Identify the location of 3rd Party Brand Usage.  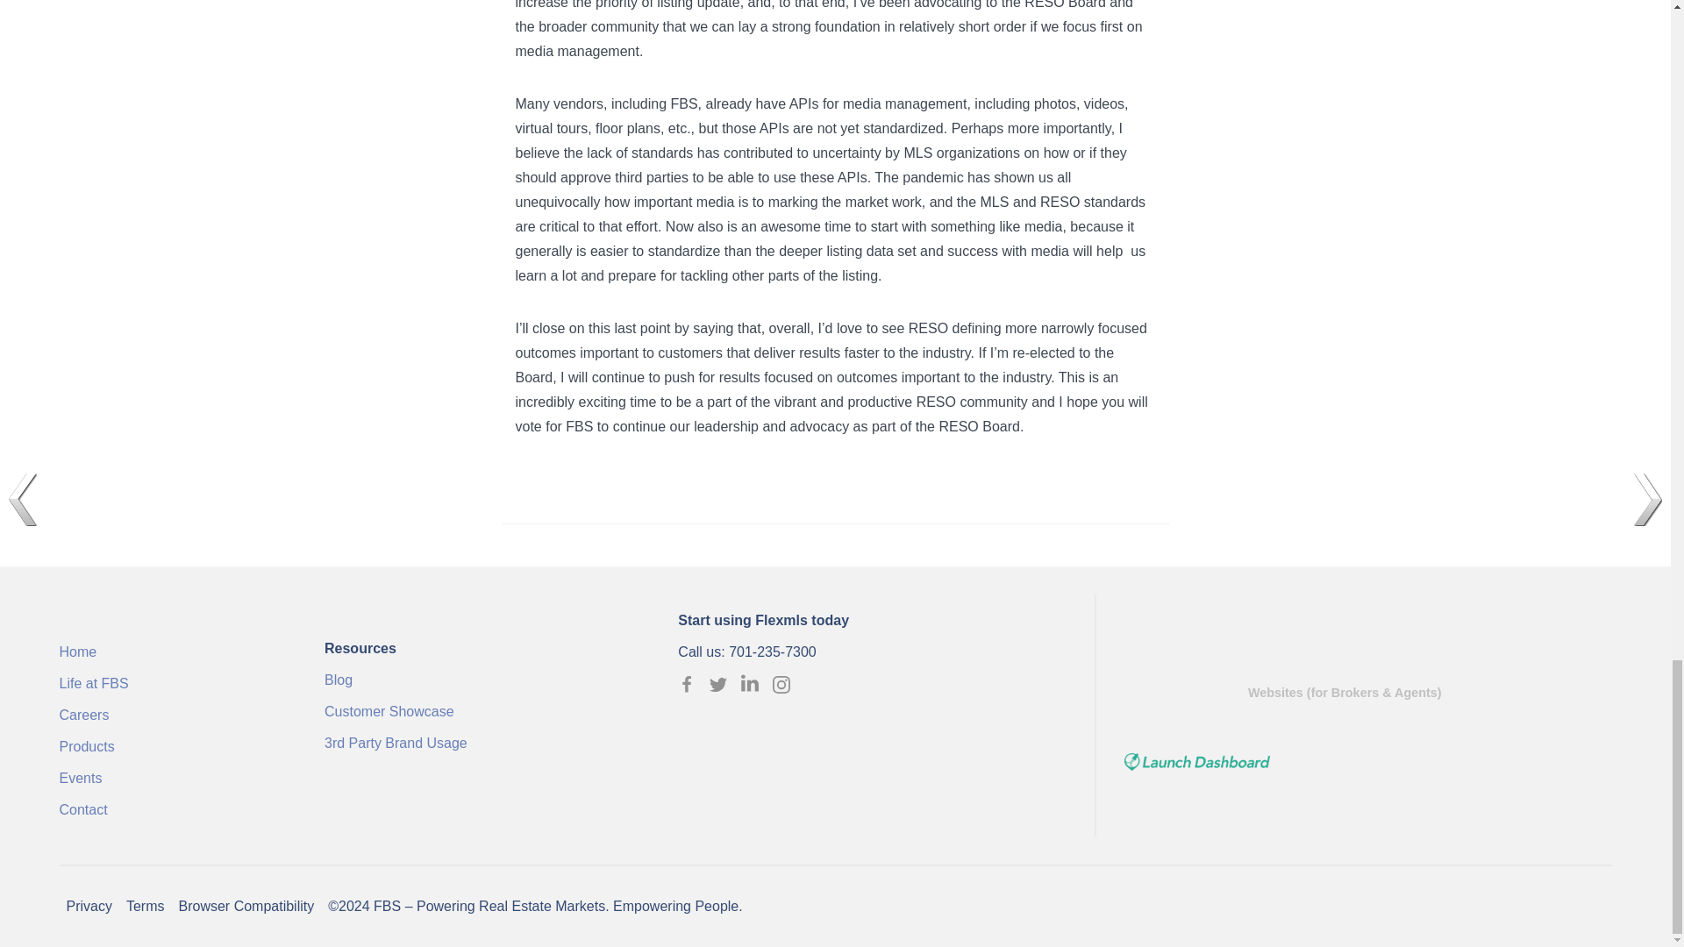
(484, 740).